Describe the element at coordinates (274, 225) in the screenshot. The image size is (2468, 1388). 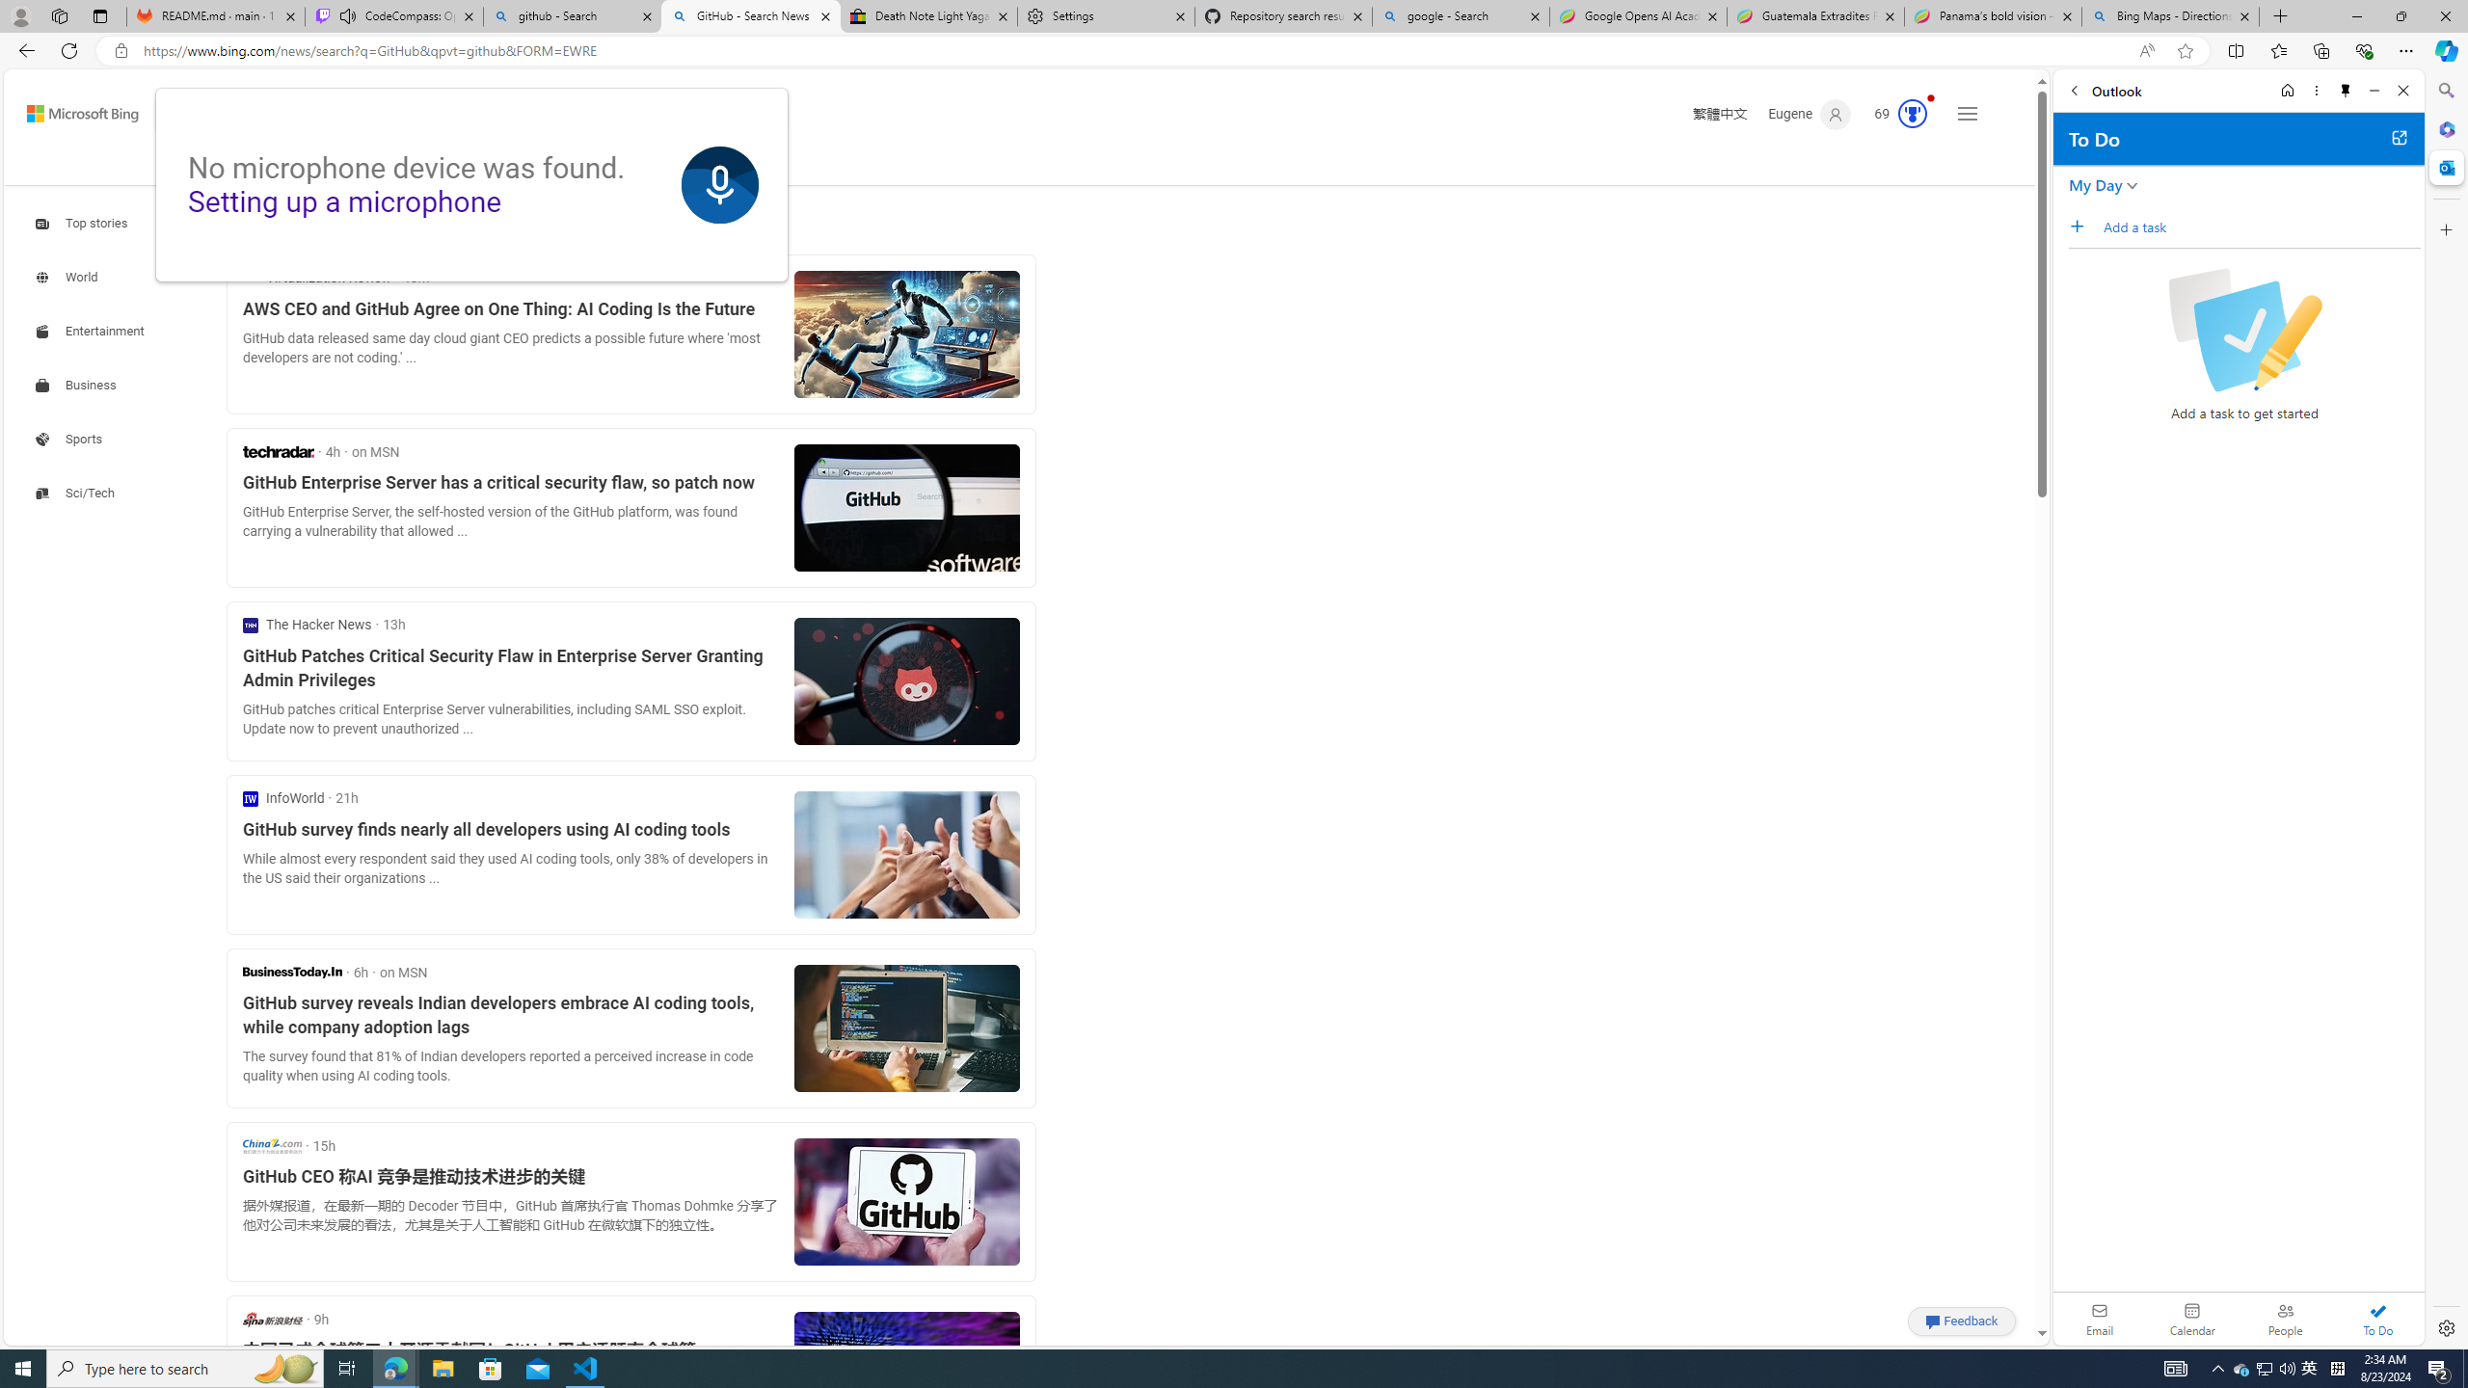
I see `Any time` at that location.